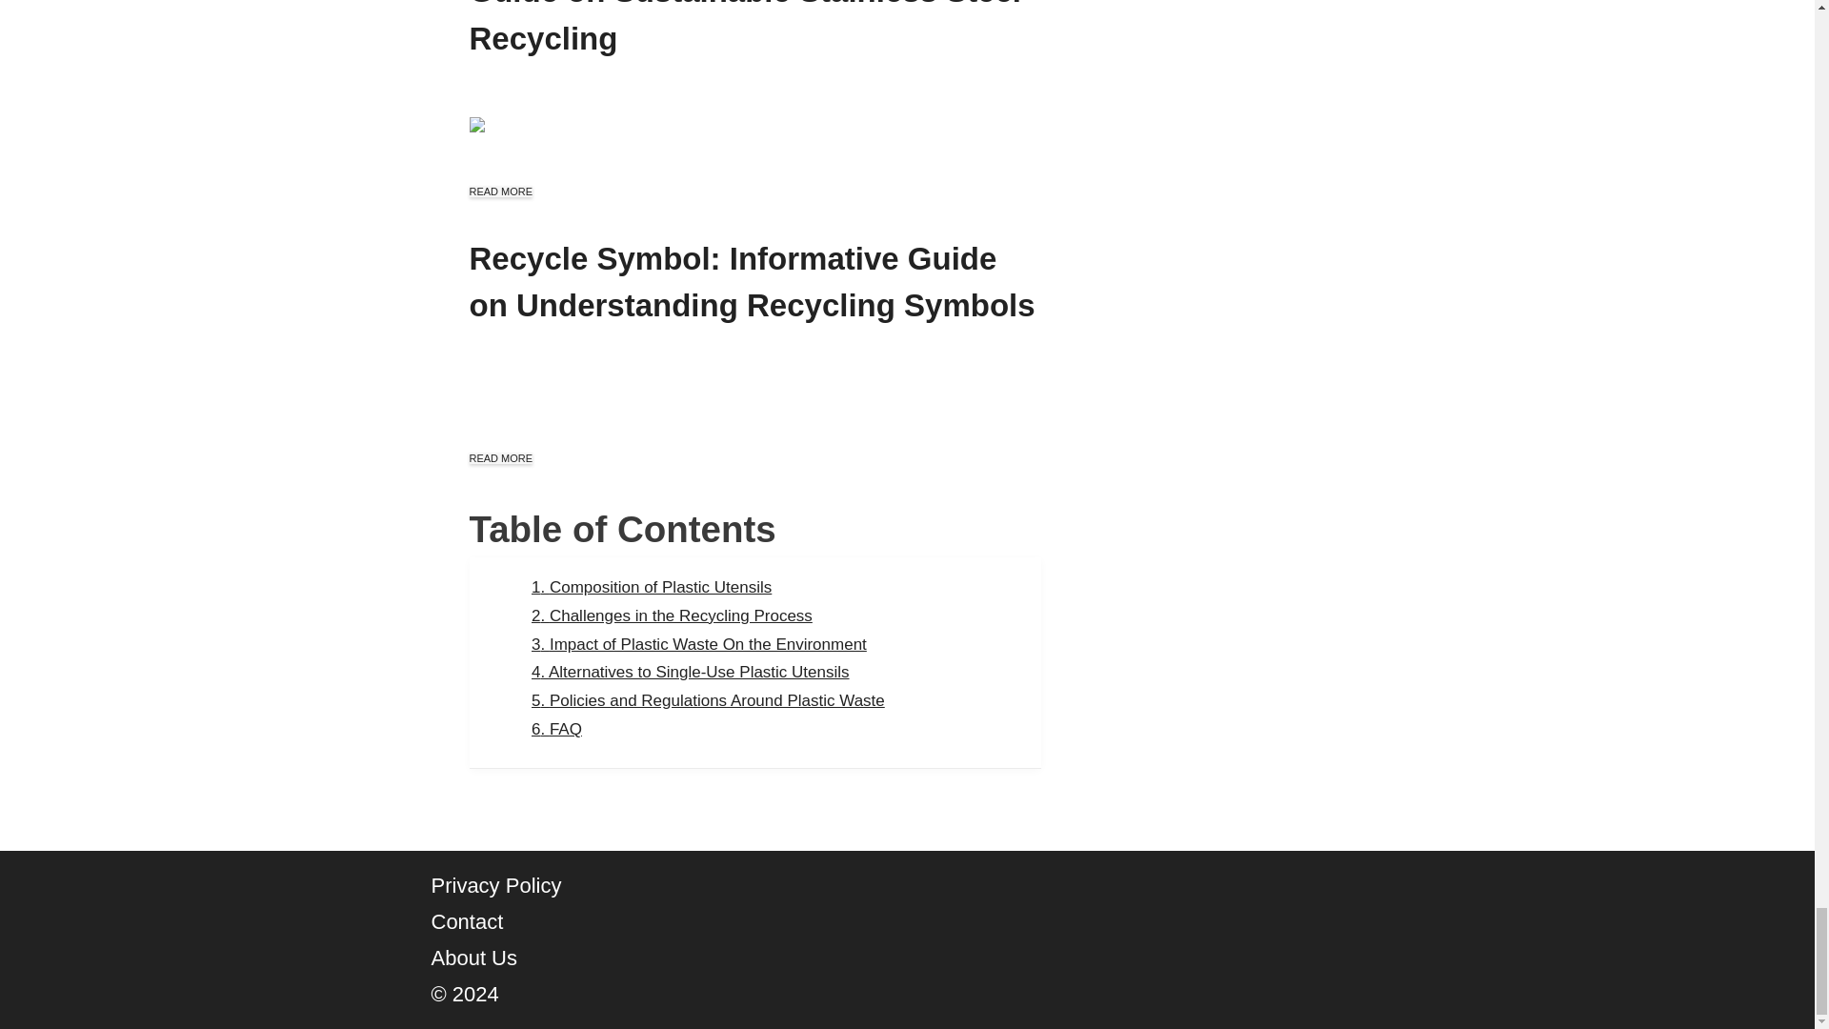  Describe the element at coordinates (691, 671) in the screenshot. I see `Alternatives to Single-Use Plastic Utensils` at that location.